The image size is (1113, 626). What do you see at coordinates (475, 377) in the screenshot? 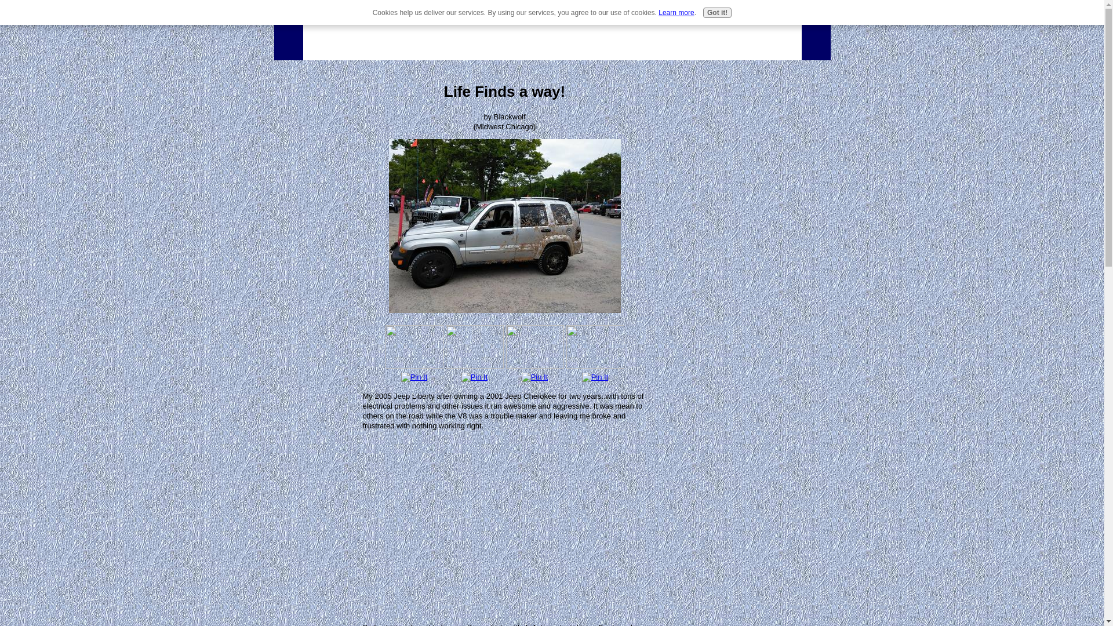
I see `Pin It` at bounding box center [475, 377].